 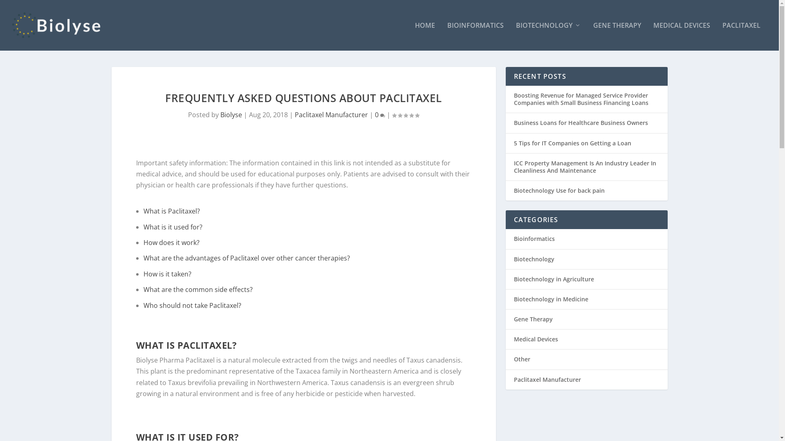 What do you see at coordinates (522, 359) in the screenshot?
I see `Other` at bounding box center [522, 359].